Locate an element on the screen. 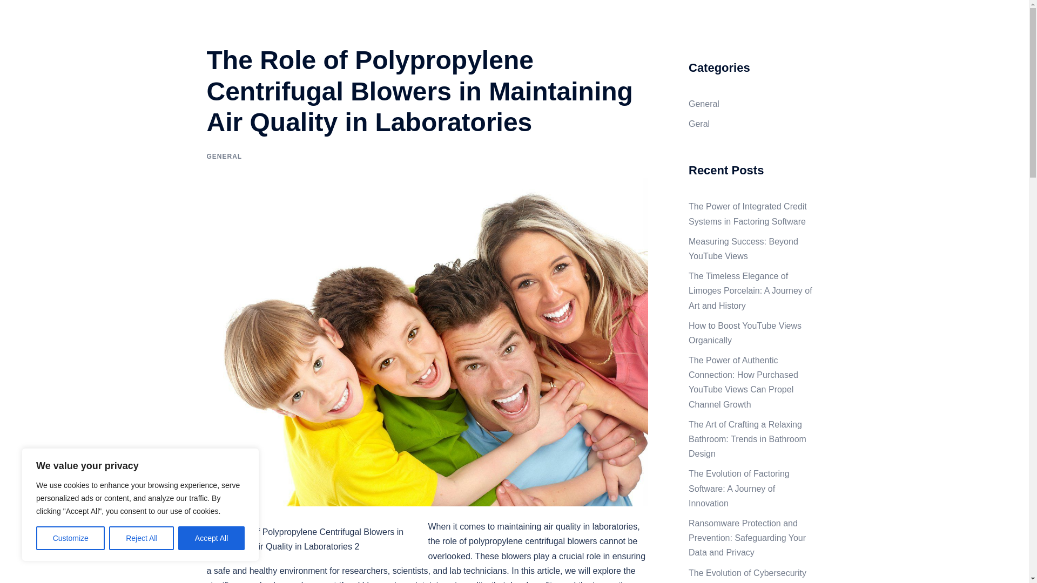 This screenshot has height=583, width=1037. Reject All is located at coordinates (142, 538).